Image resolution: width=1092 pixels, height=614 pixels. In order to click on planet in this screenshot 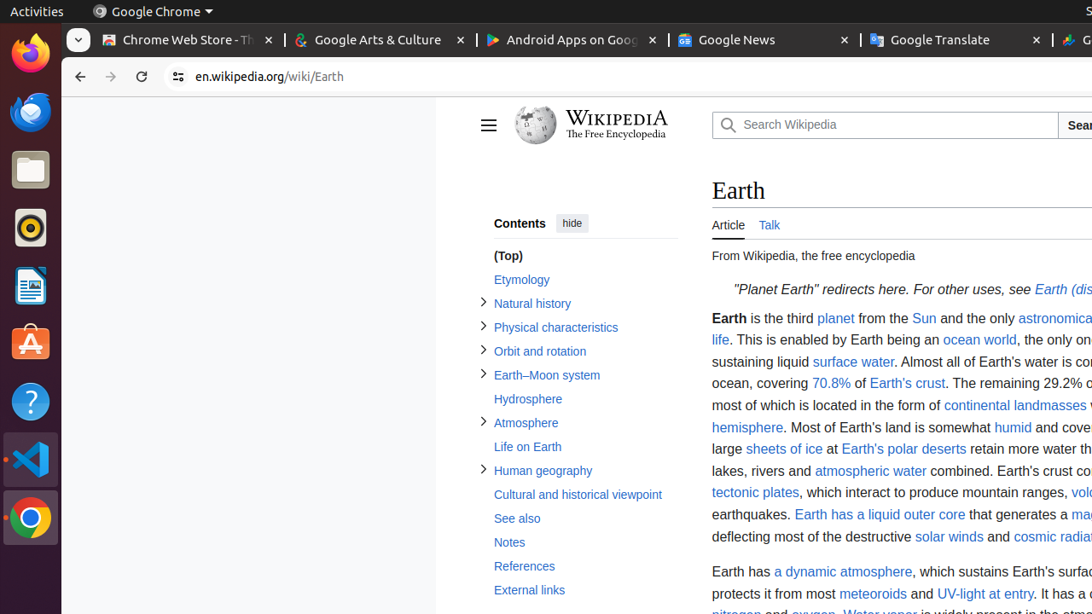, I will do `click(836, 318)`.